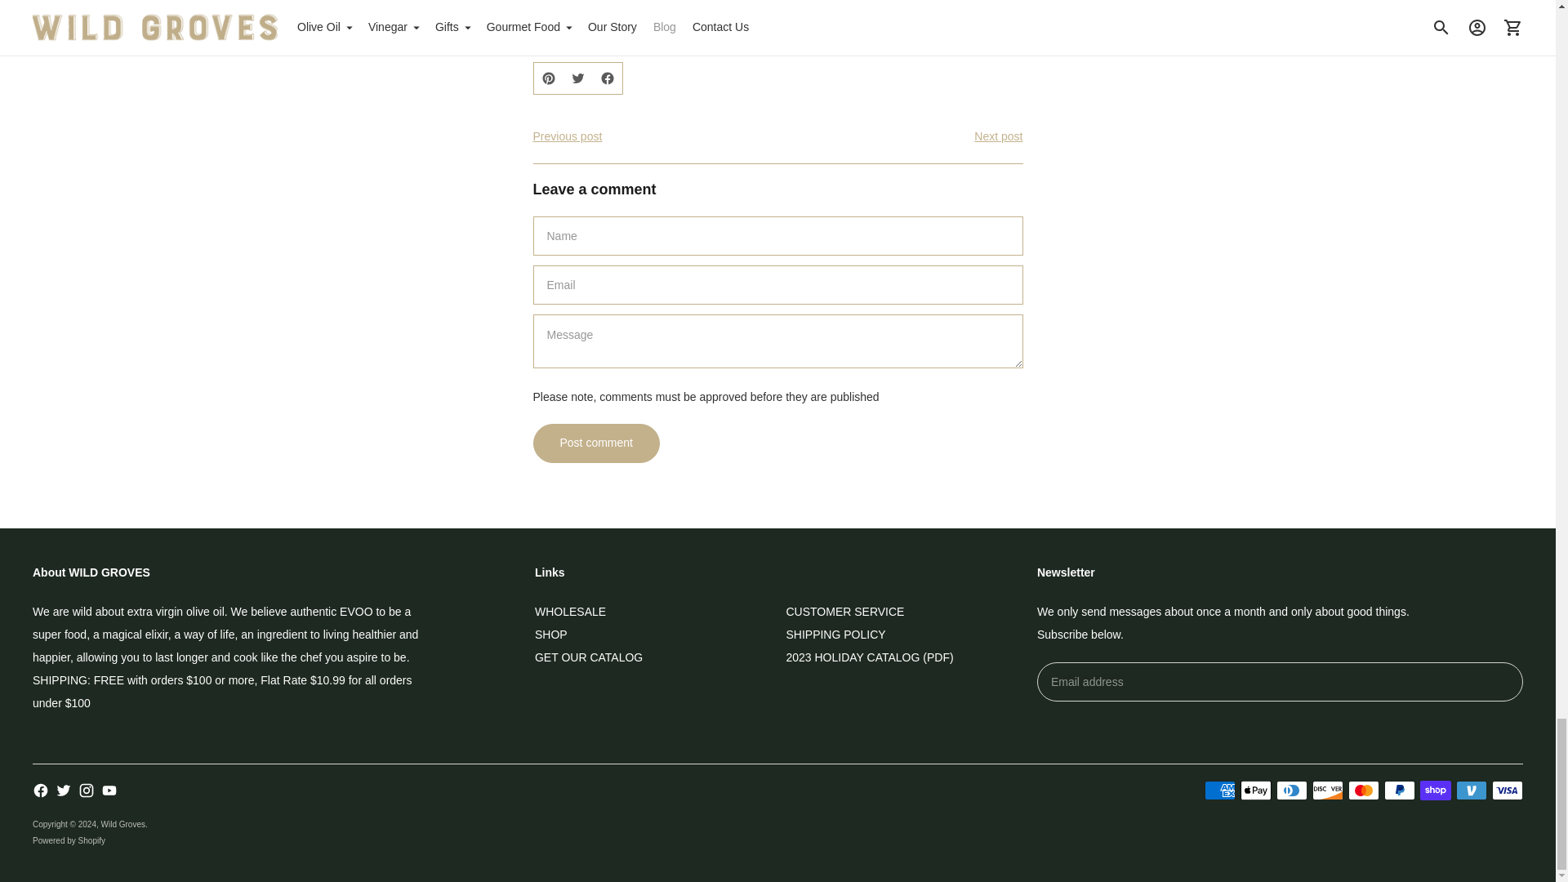  What do you see at coordinates (109, 791) in the screenshot?
I see `Wild Groves on YouTube` at bounding box center [109, 791].